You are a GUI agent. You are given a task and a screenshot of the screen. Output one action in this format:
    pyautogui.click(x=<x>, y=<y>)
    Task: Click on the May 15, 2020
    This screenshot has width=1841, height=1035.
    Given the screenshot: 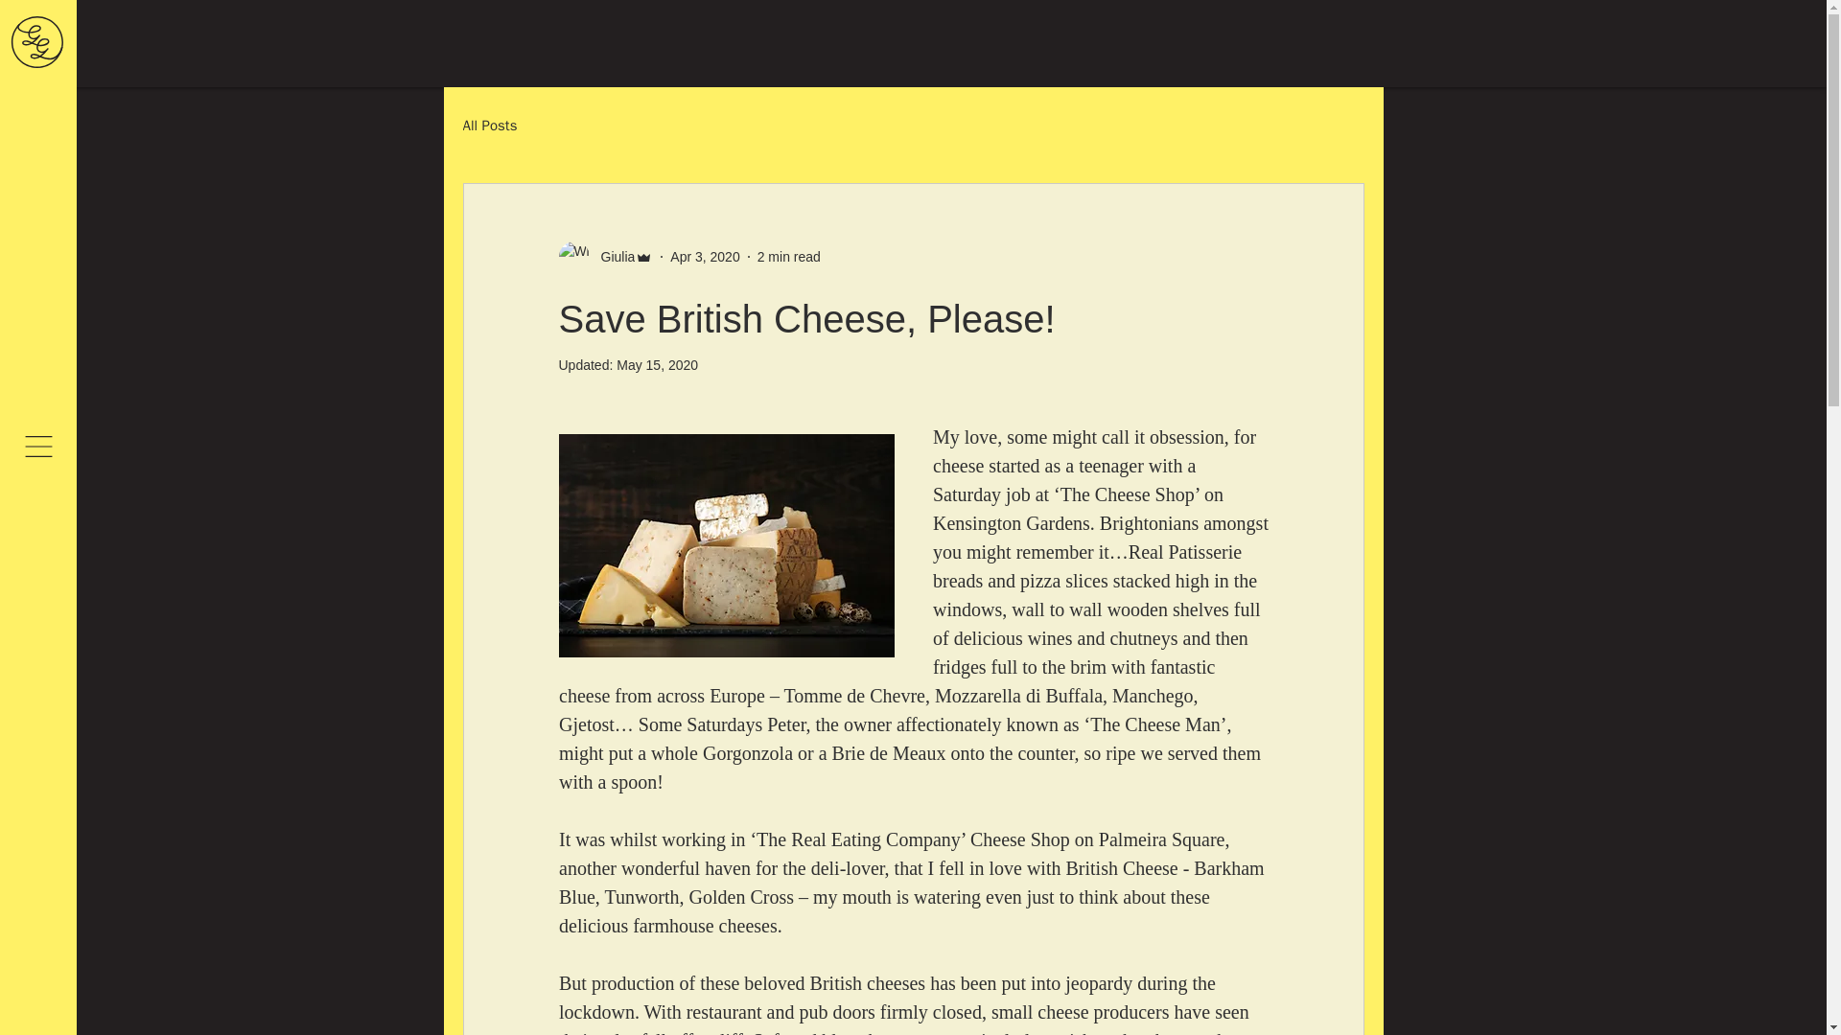 What is the action you would take?
    pyautogui.click(x=657, y=364)
    